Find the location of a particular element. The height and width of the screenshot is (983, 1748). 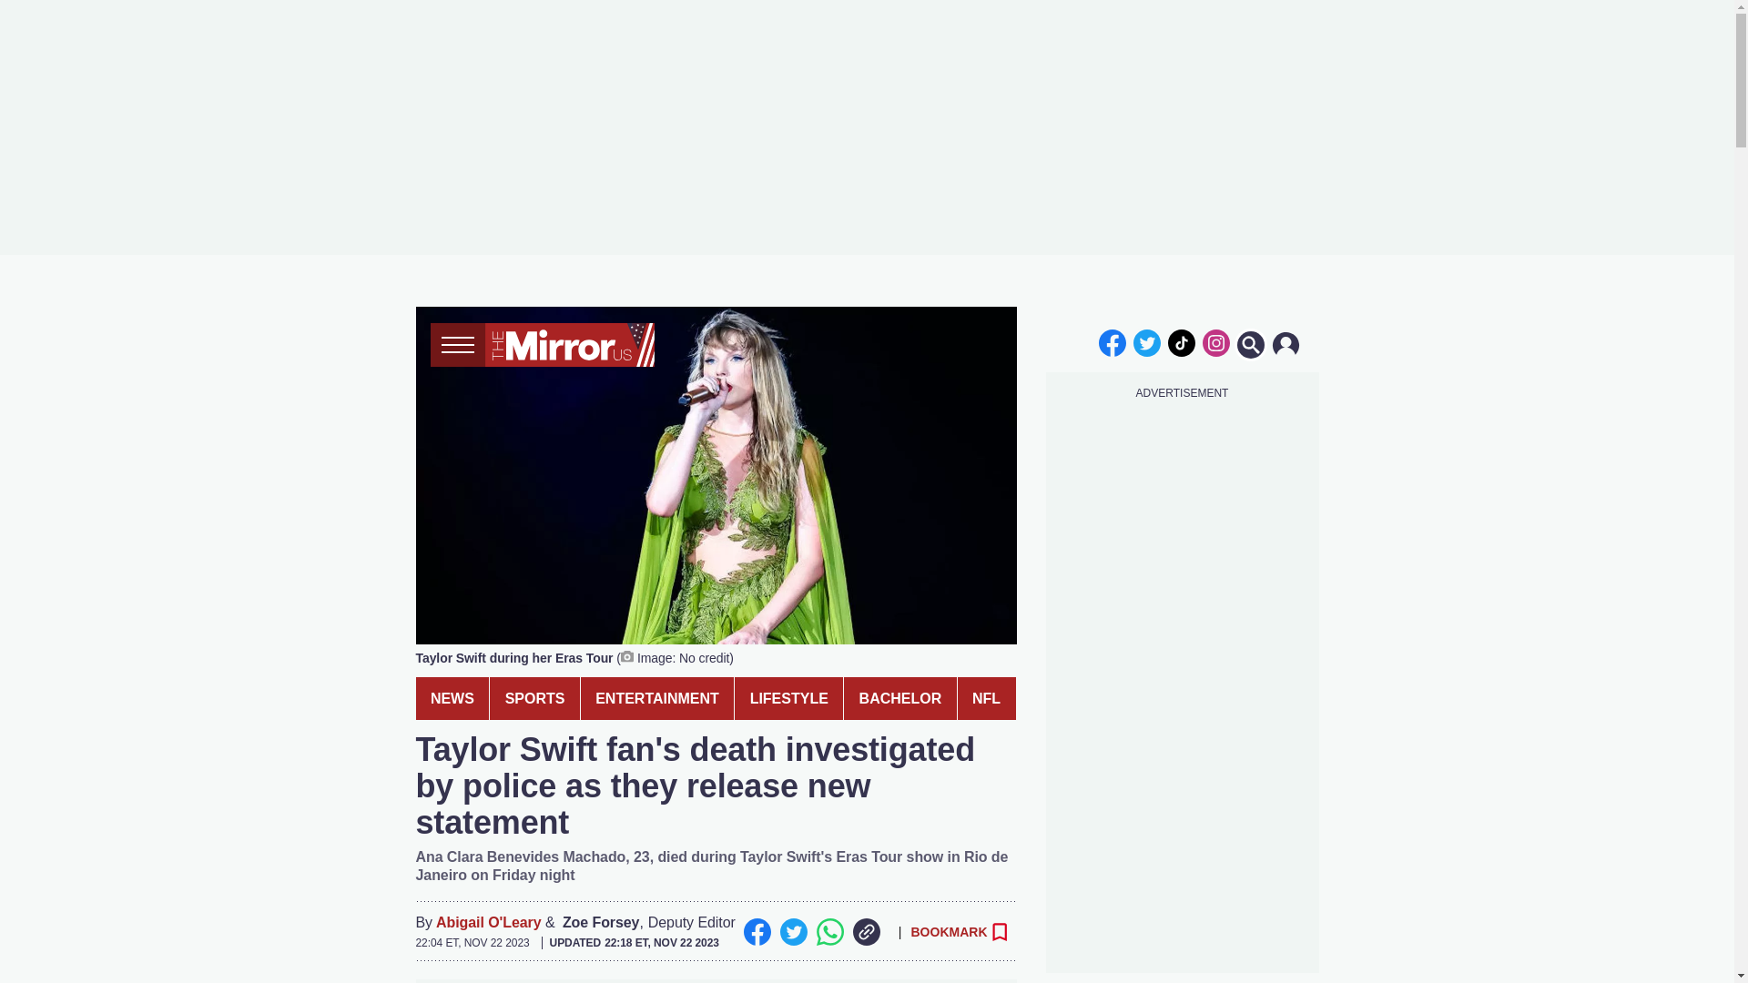

twitter is located at coordinates (1147, 342).